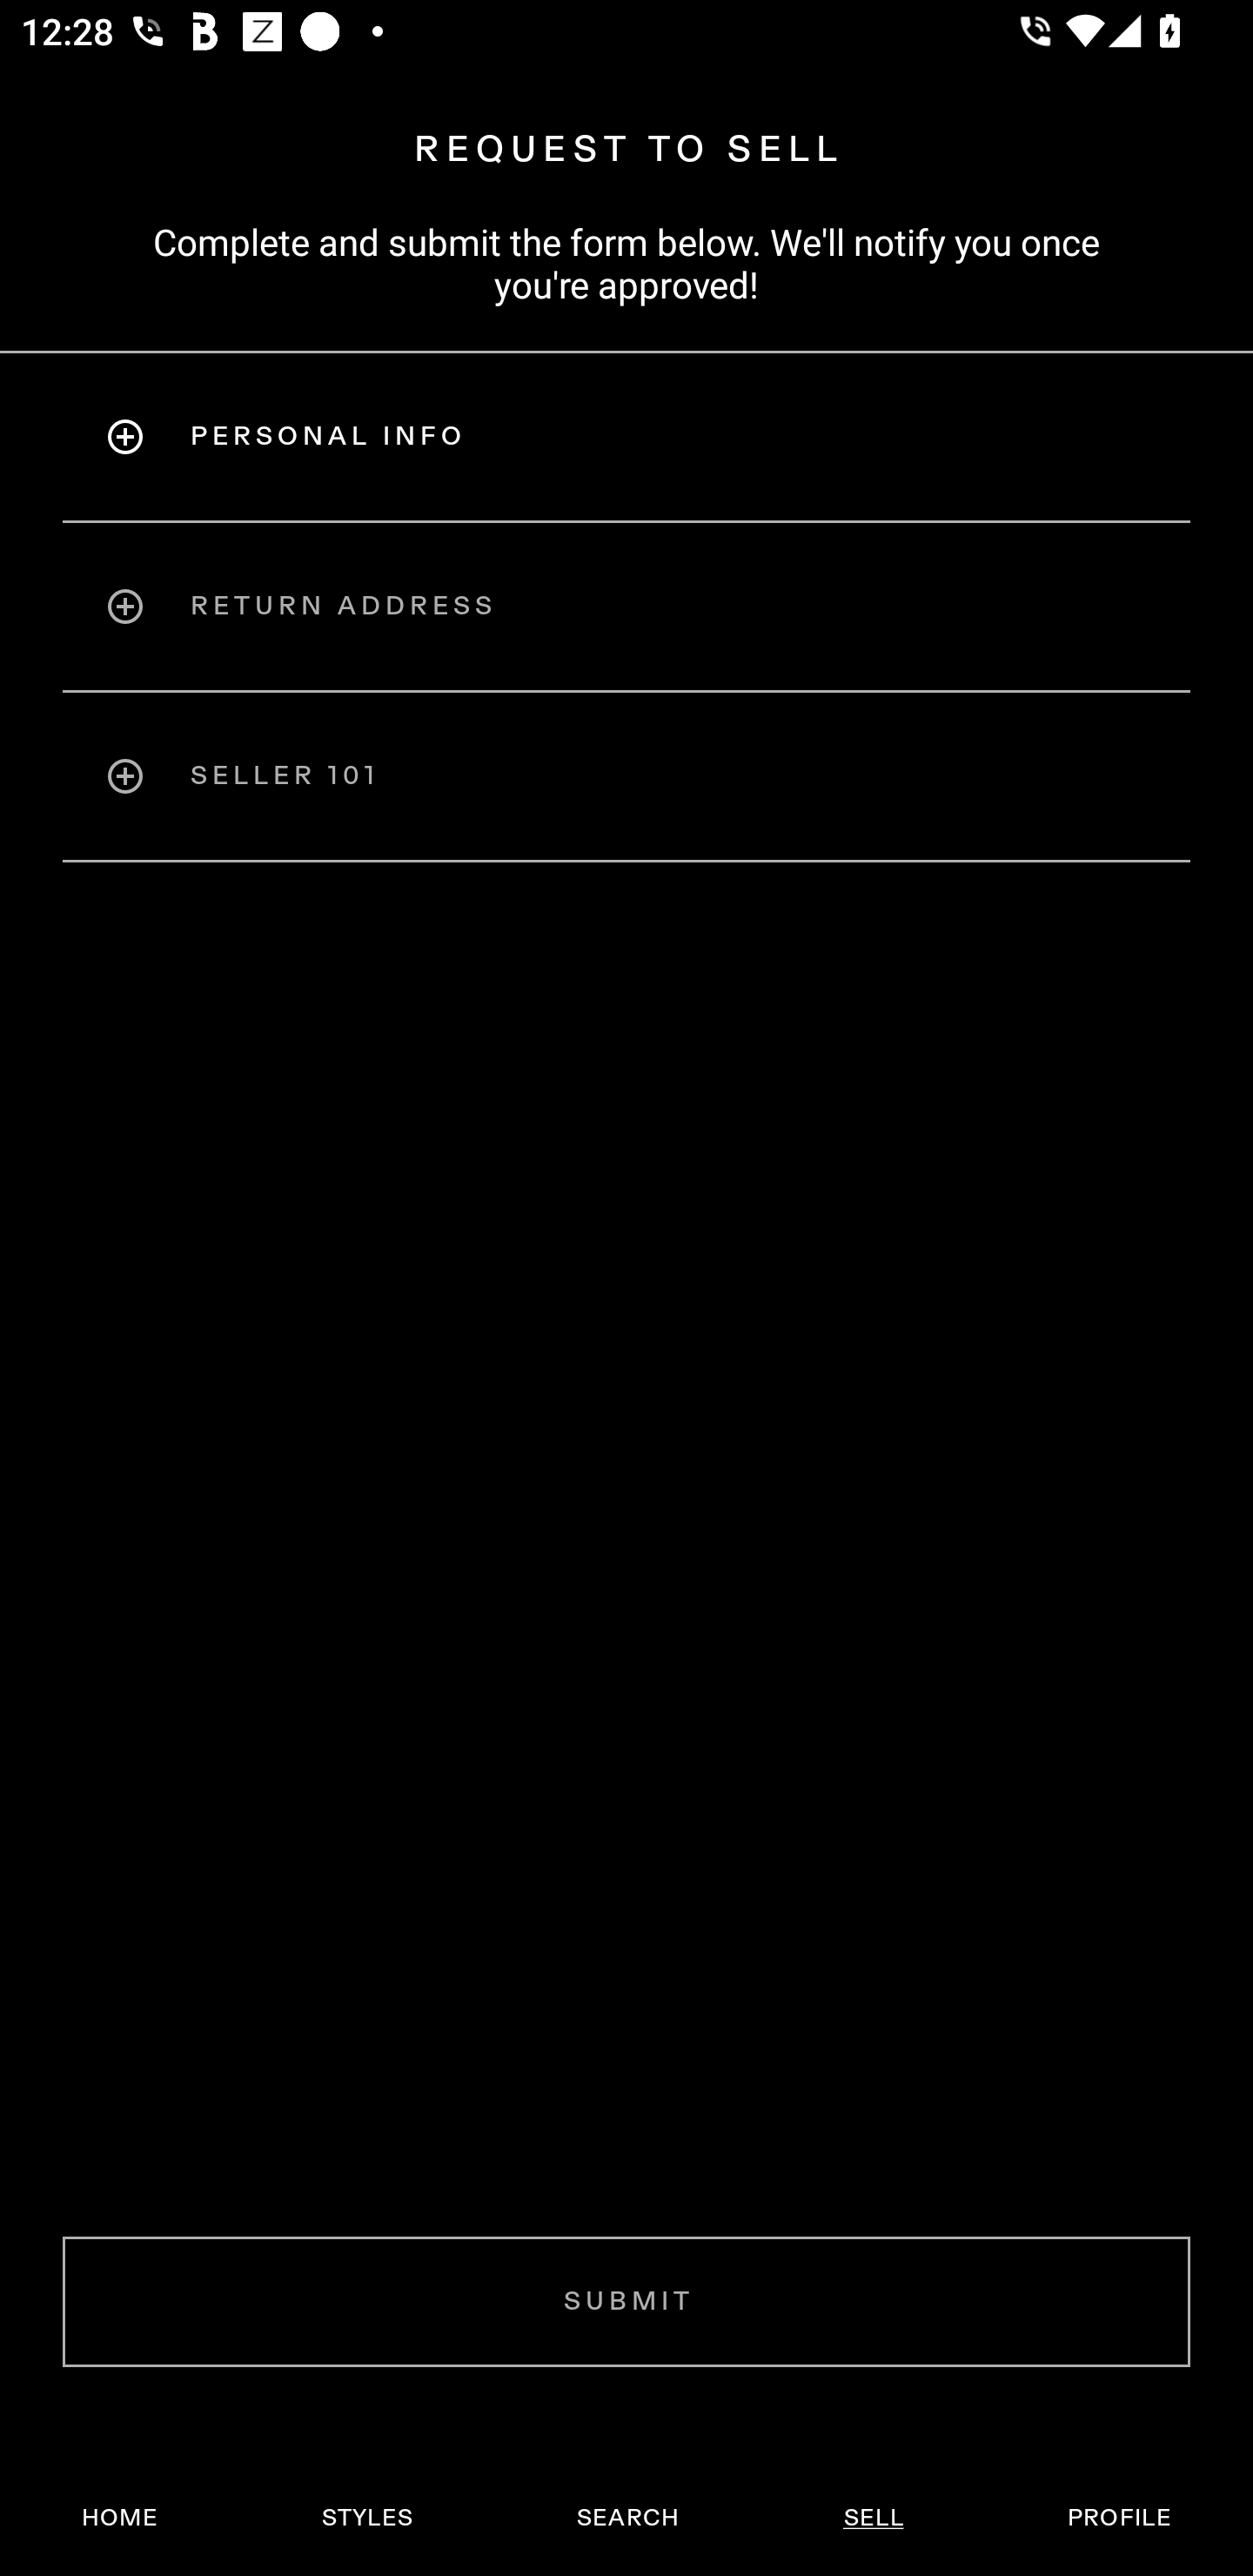 The width and height of the screenshot is (1253, 2576). What do you see at coordinates (873, 2518) in the screenshot?
I see `SELL` at bounding box center [873, 2518].